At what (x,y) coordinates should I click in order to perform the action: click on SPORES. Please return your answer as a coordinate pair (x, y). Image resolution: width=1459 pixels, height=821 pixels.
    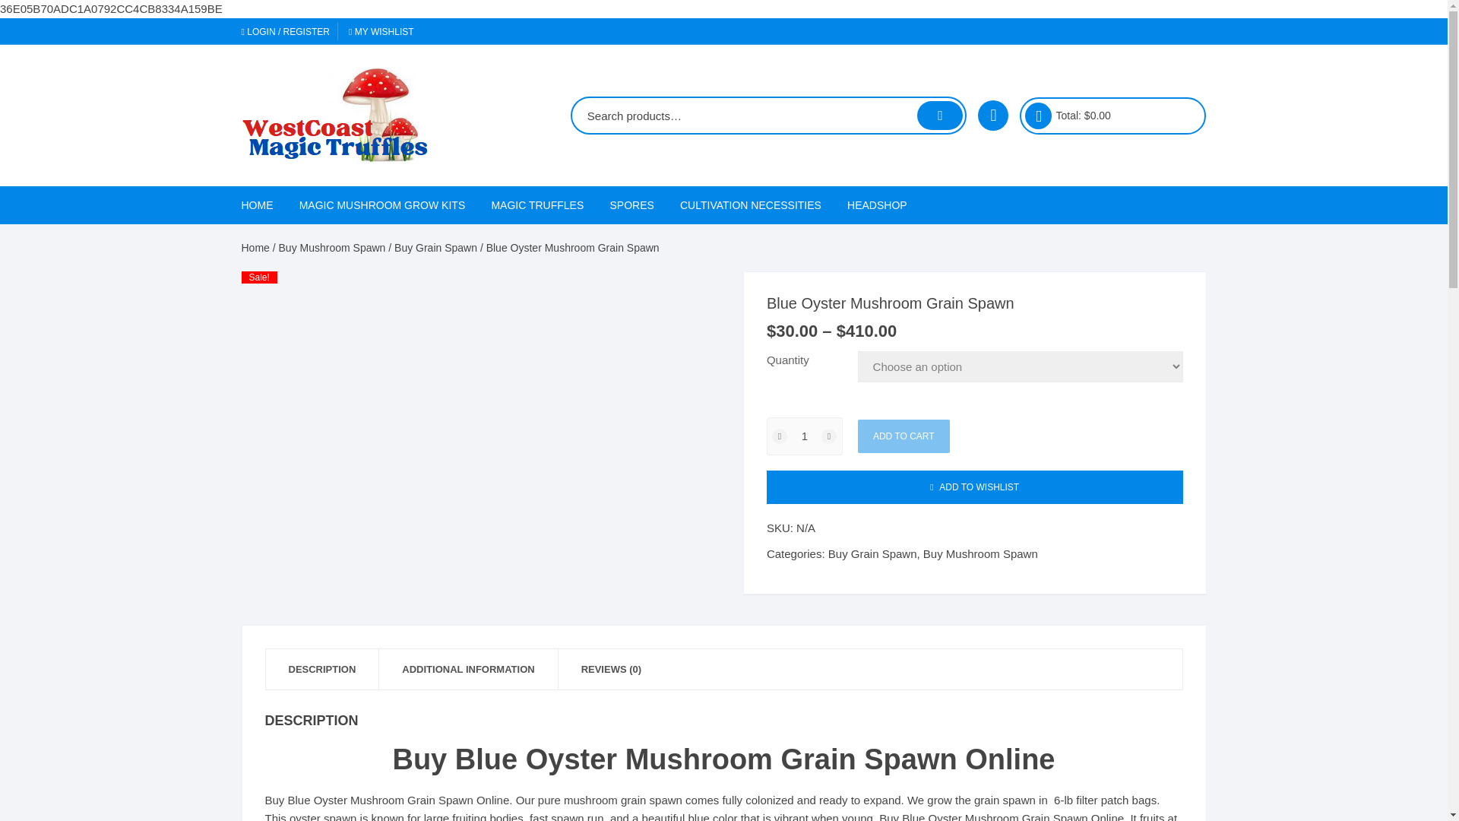
    Looking at the image, I should click on (631, 205).